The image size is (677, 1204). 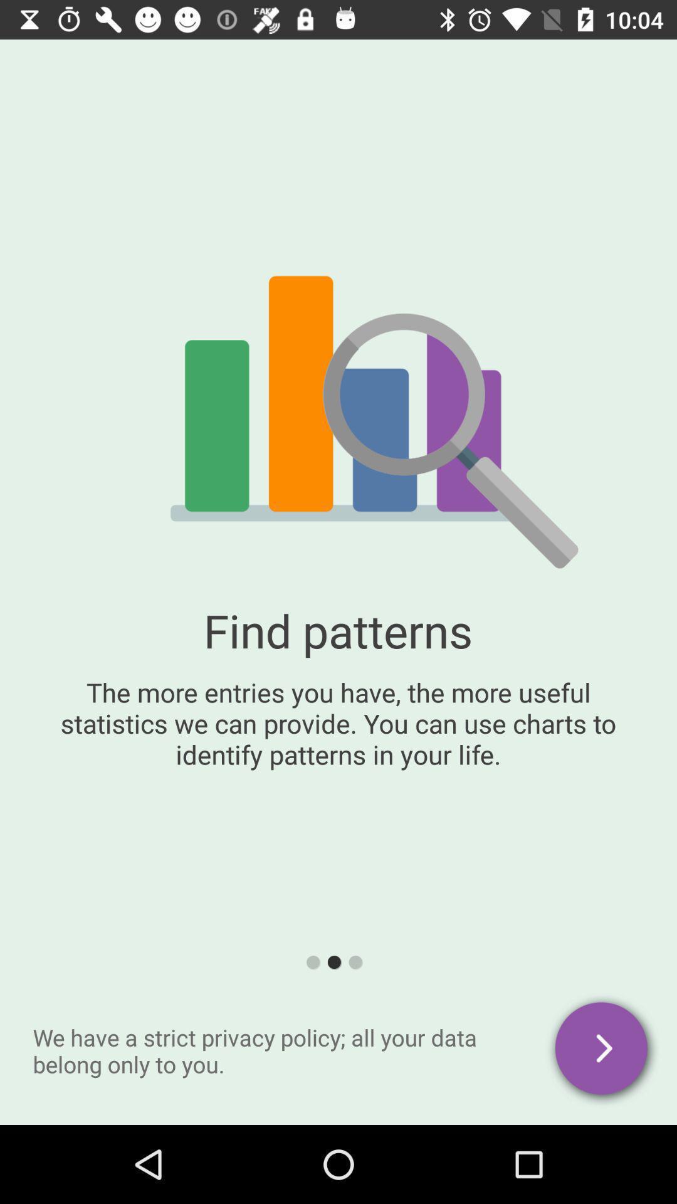 I want to click on go next, so click(x=603, y=1051).